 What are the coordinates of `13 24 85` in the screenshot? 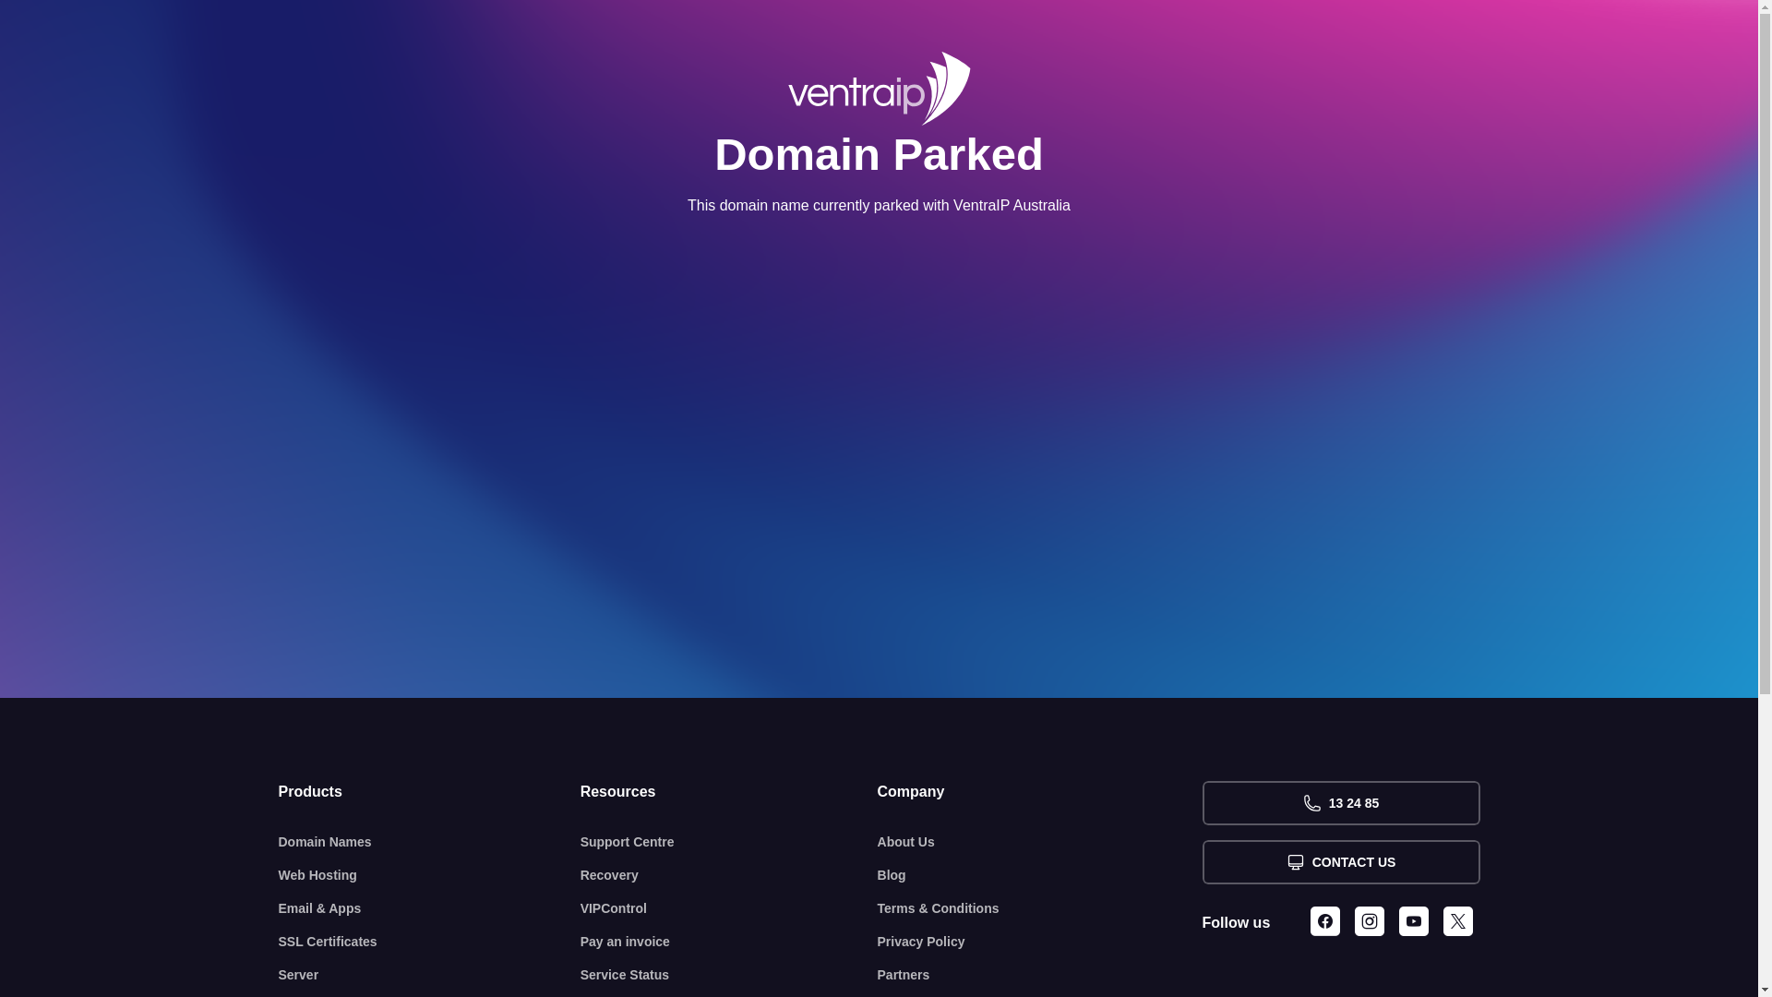 It's located at (1340, 803).